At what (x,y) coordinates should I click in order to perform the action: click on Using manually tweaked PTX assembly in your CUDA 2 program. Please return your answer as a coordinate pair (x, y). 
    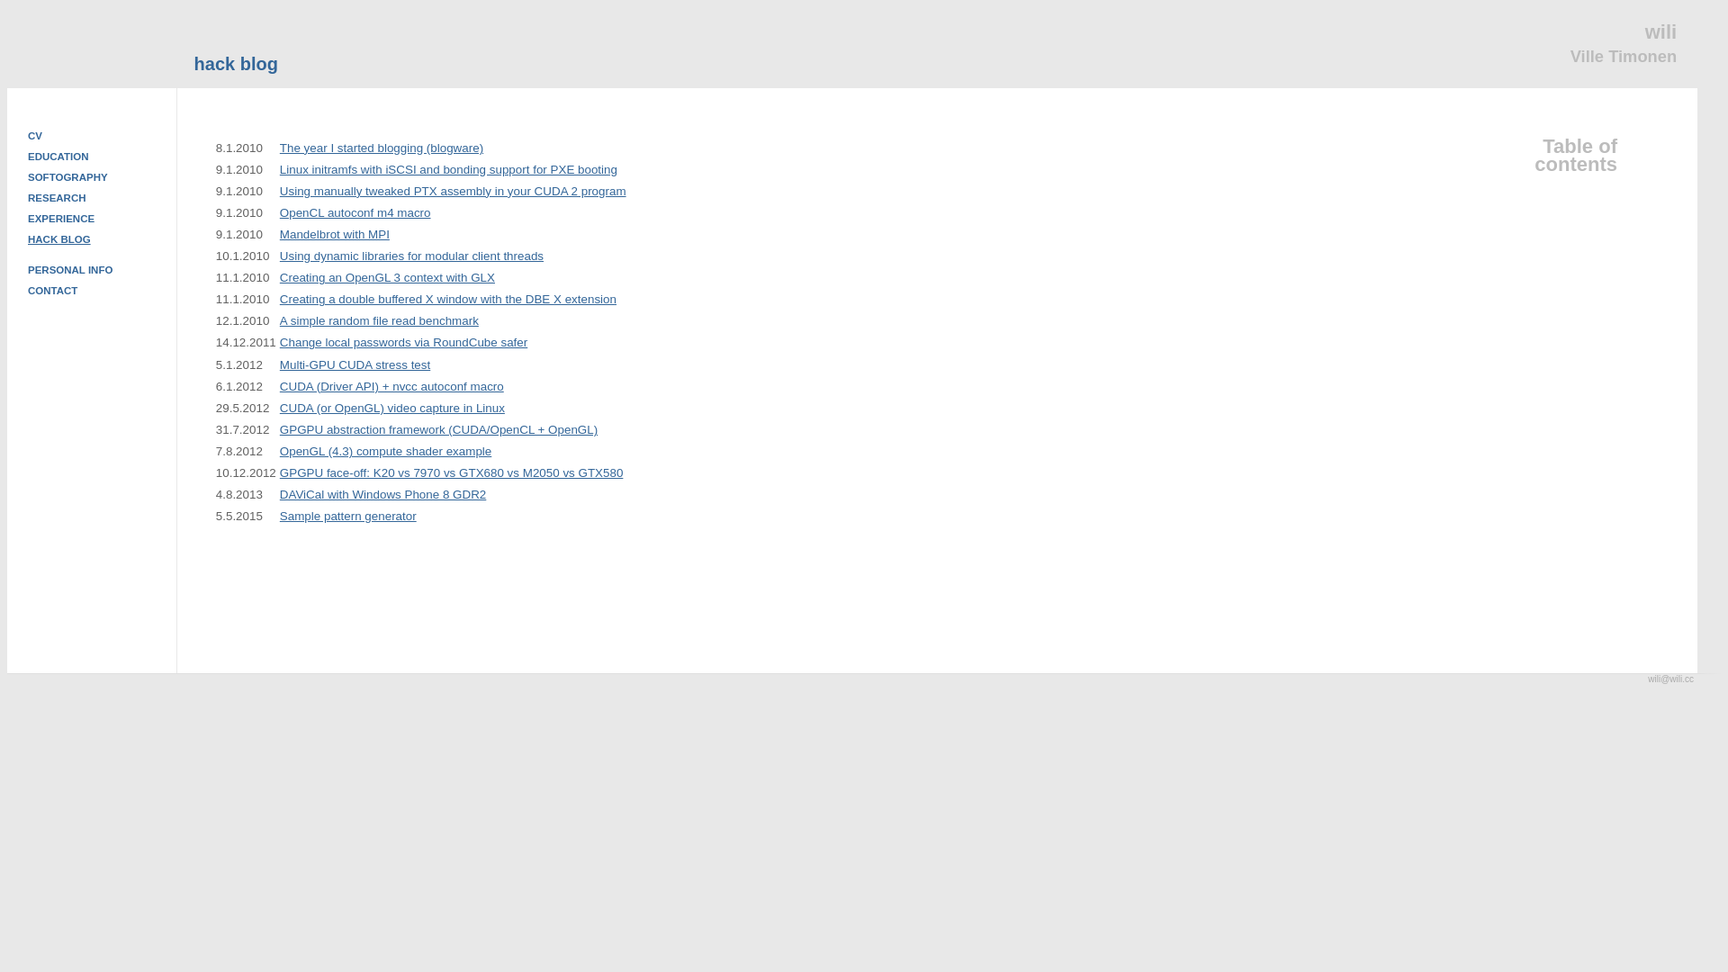
    Looking at the image, I should click on (454, 191).